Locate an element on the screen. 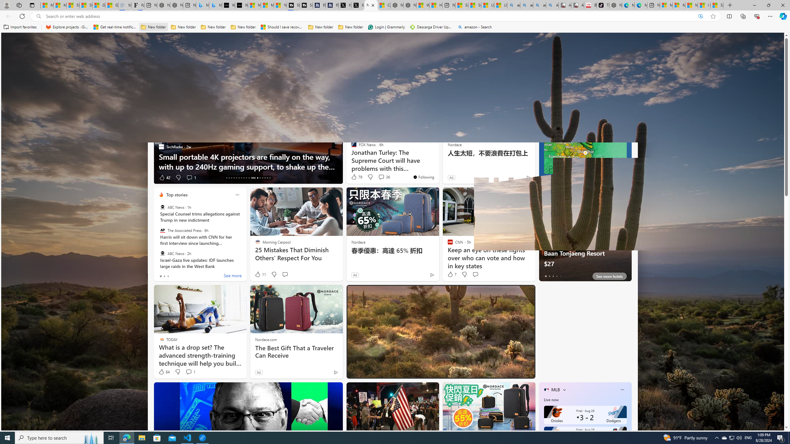  See more hotels is located at coordinates (609, 276).